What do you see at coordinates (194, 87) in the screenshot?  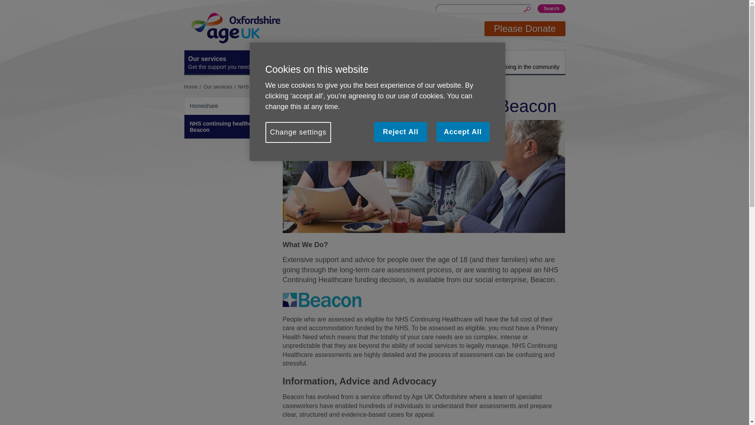 I see `Please Donate` at bounding box center [194, 87].